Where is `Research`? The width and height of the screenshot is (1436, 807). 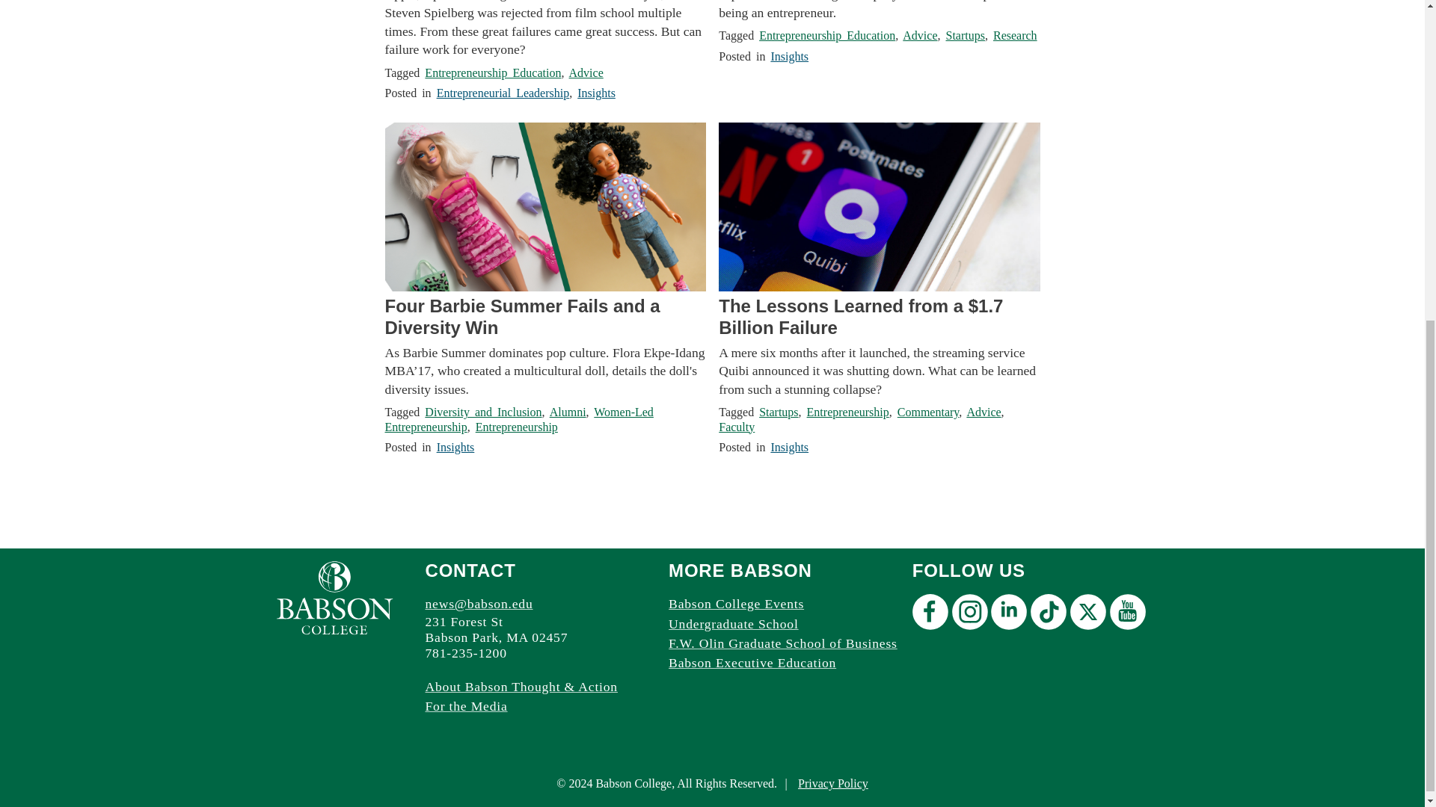
Research is located at coordinates (1015, 35).